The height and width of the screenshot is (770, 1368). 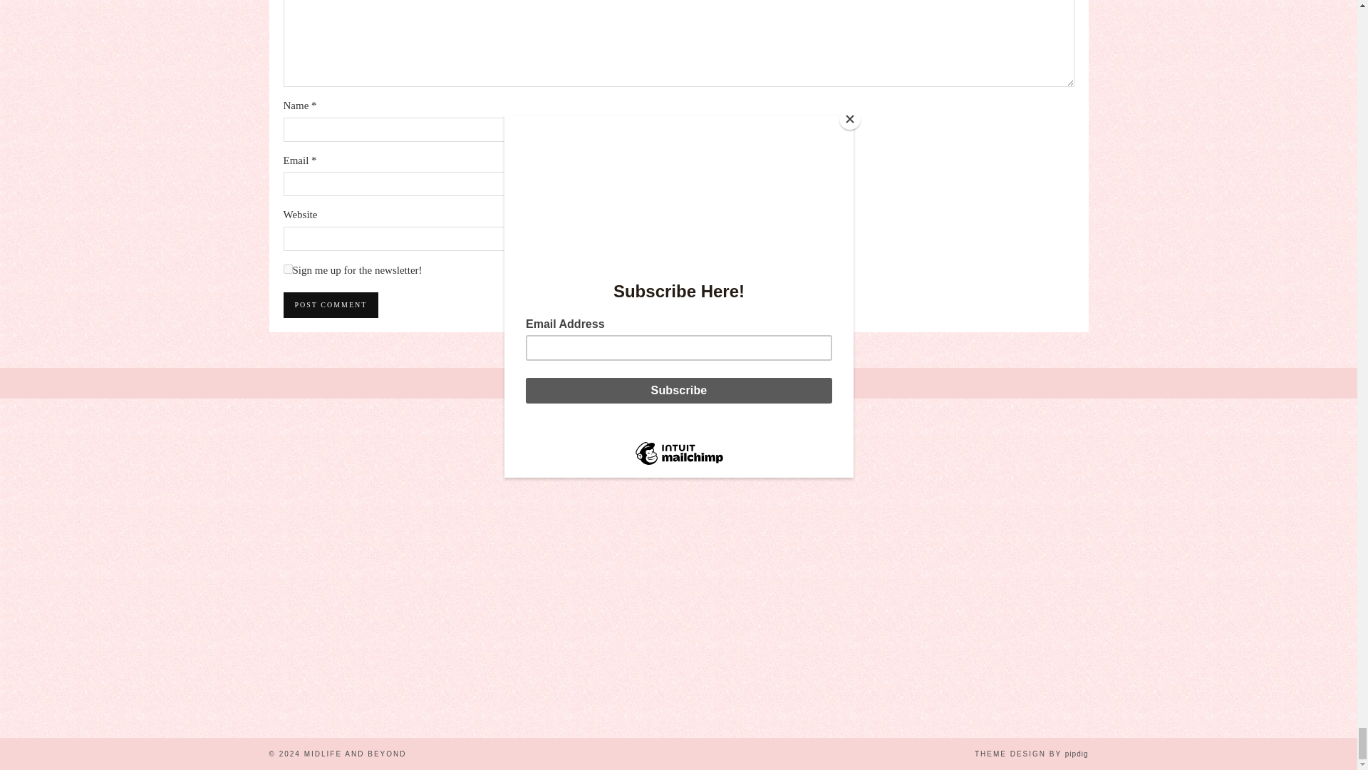 I want to click on 1, so click(x=288, y=269).